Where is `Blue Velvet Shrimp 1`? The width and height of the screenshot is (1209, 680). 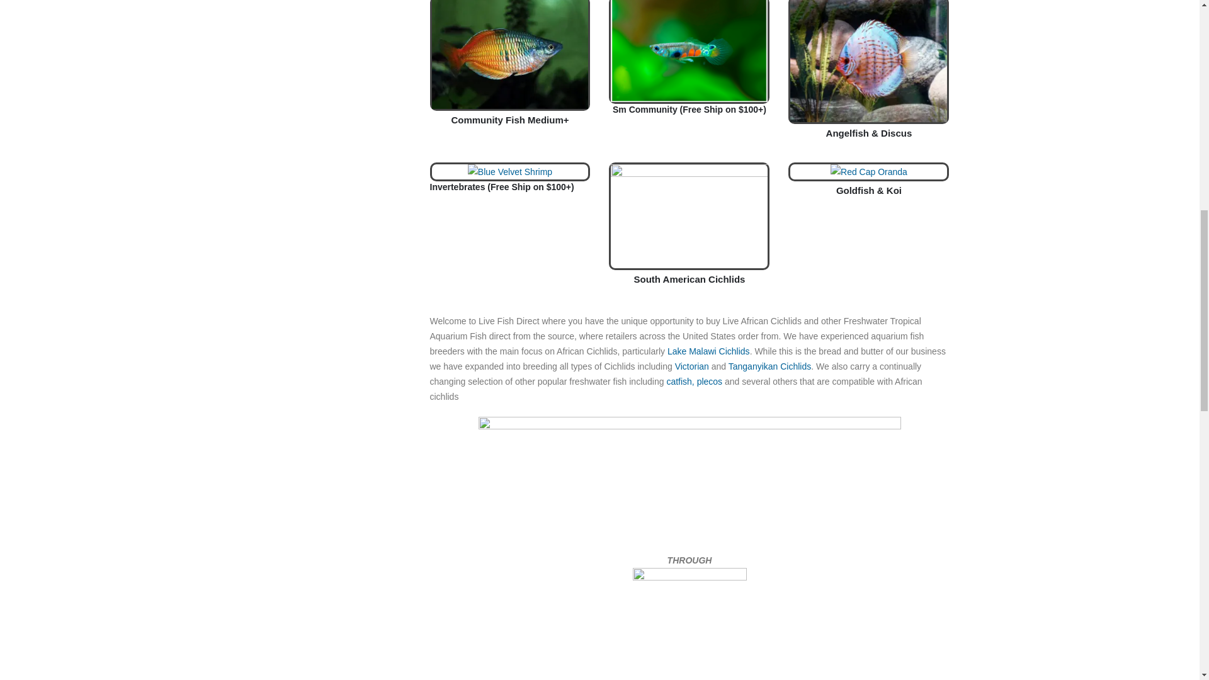 Blue Velvet Shrimp 1 is located at coordinates (510, 171).